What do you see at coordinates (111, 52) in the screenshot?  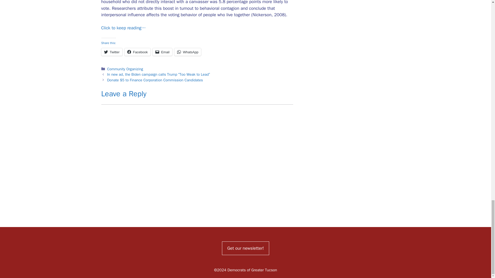 I see `Twitter` at bounding box center [111, 52].